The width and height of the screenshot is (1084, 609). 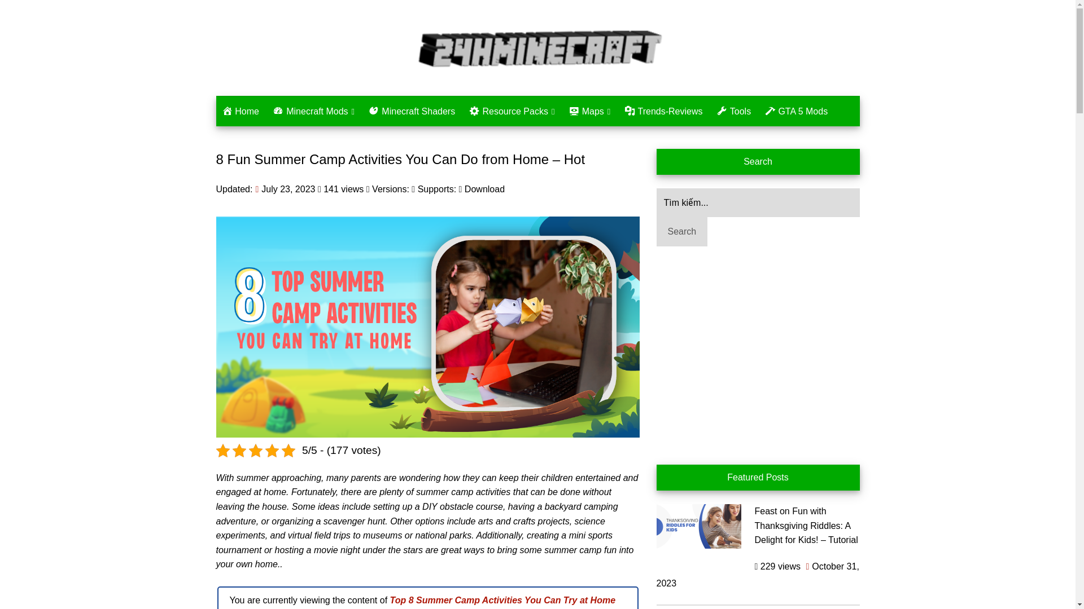 What do you see at coordinates (664, 111) in the screenshot?
I see `Trends-Reviews` at bounding box center [664, 111].